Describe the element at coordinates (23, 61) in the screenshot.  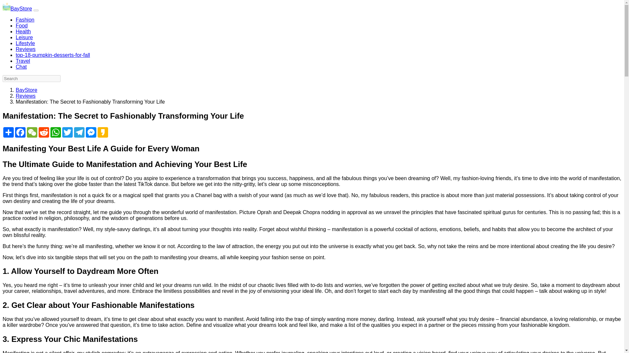
I see `Travel` at that location.